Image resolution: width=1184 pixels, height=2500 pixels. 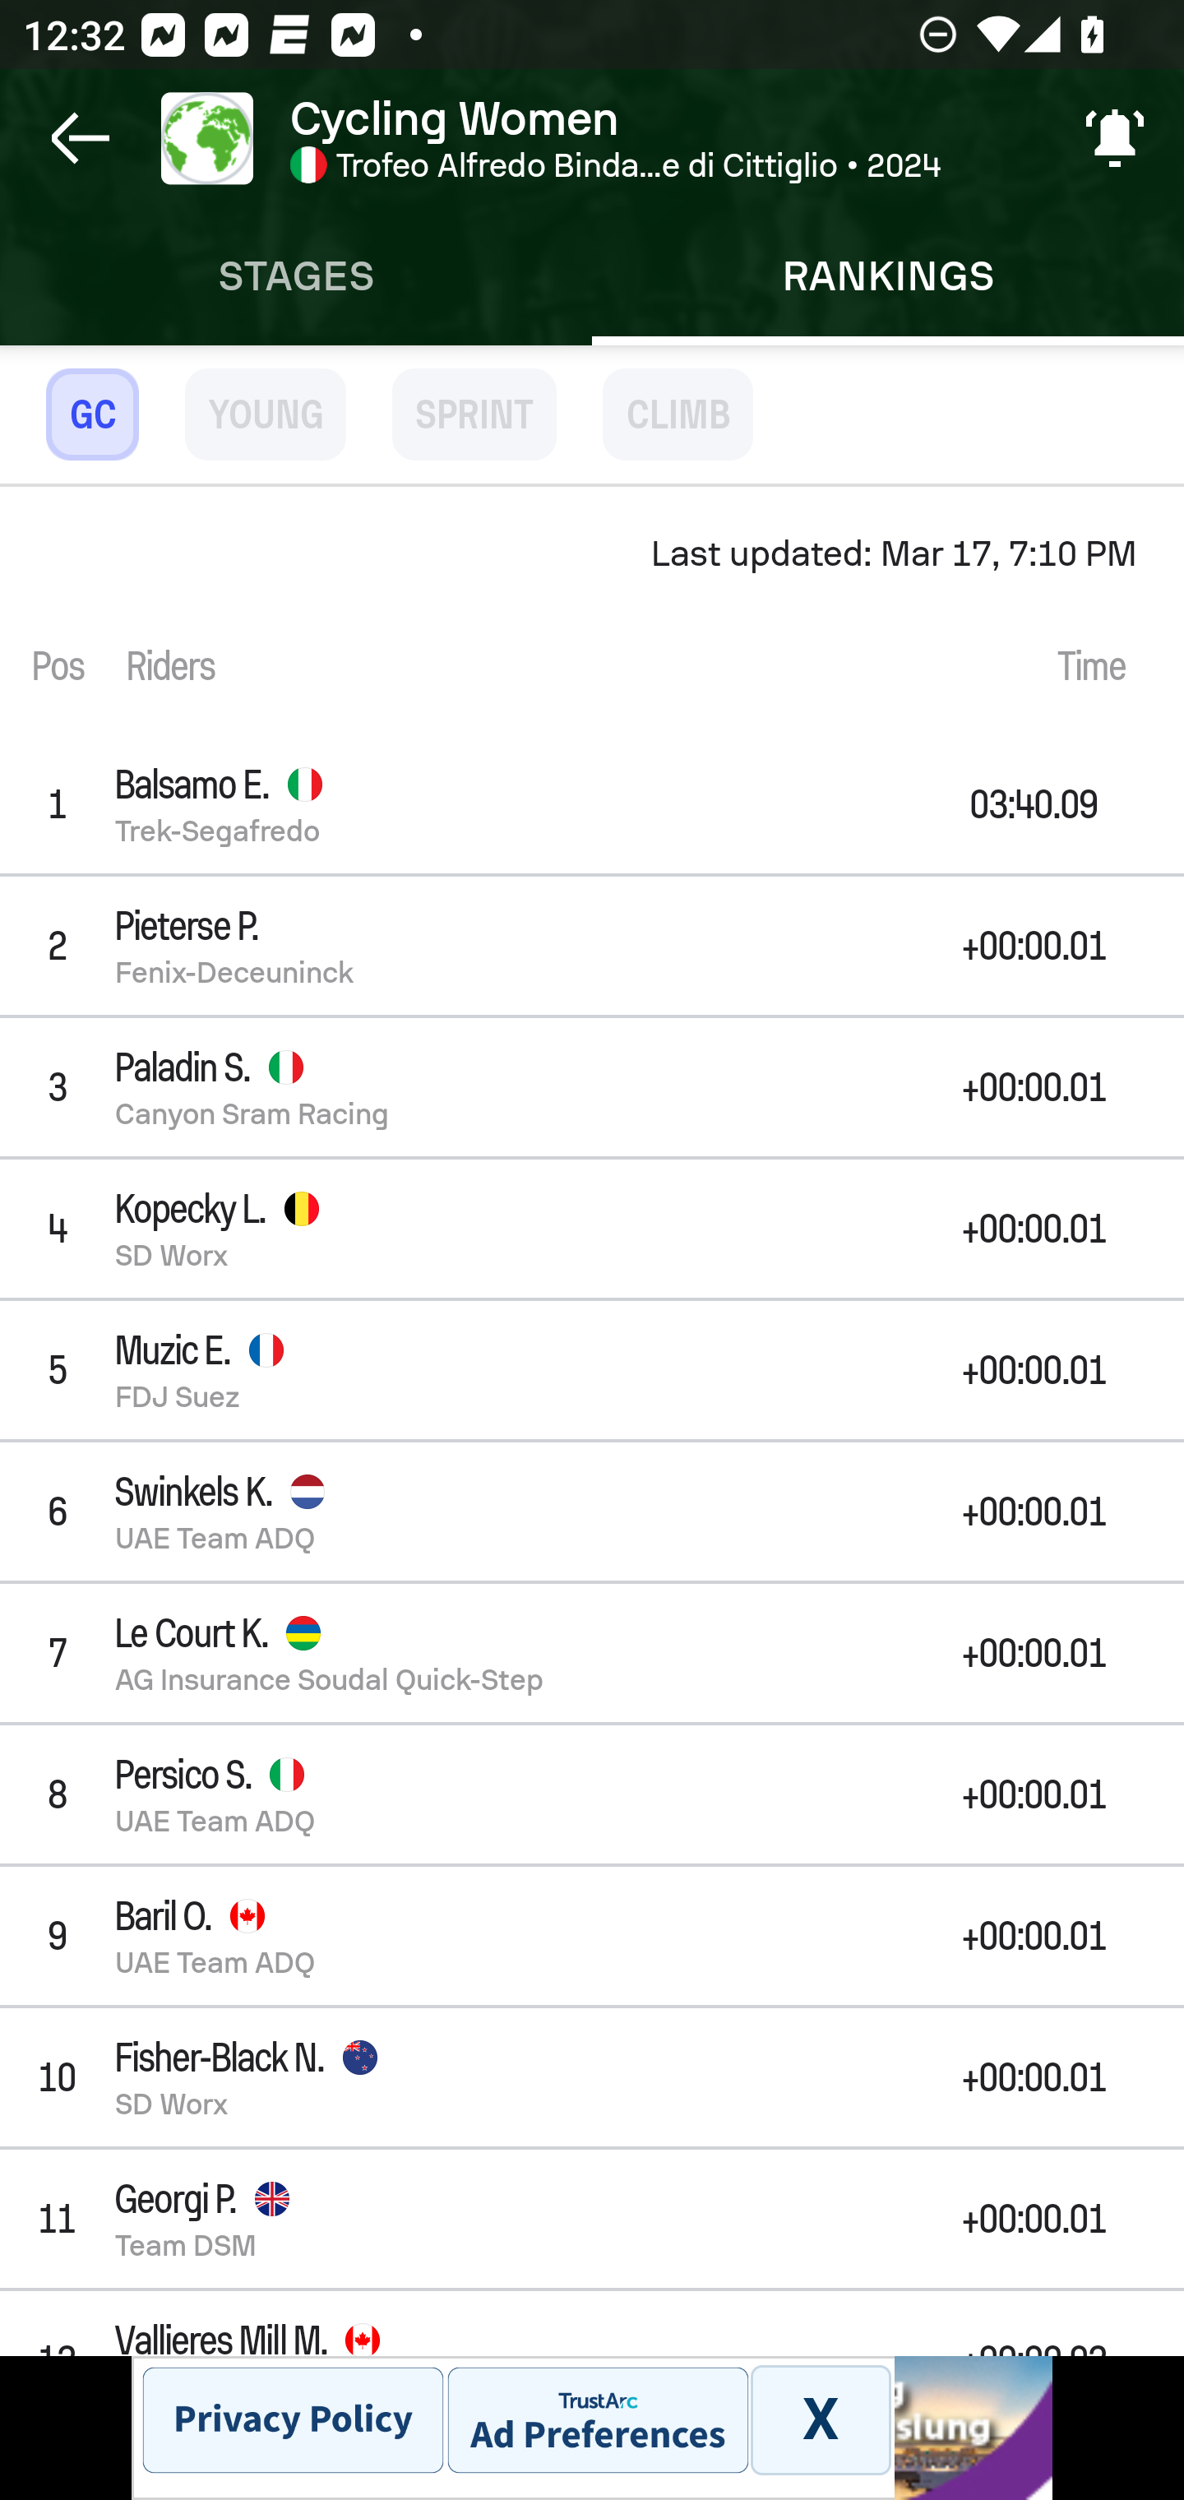 What do you see at coordinates (592, 1793) in the screenshot?
I see `8 Persico S. UAE Team ADQ +00:00.01` at bounding box center [592, 1793].